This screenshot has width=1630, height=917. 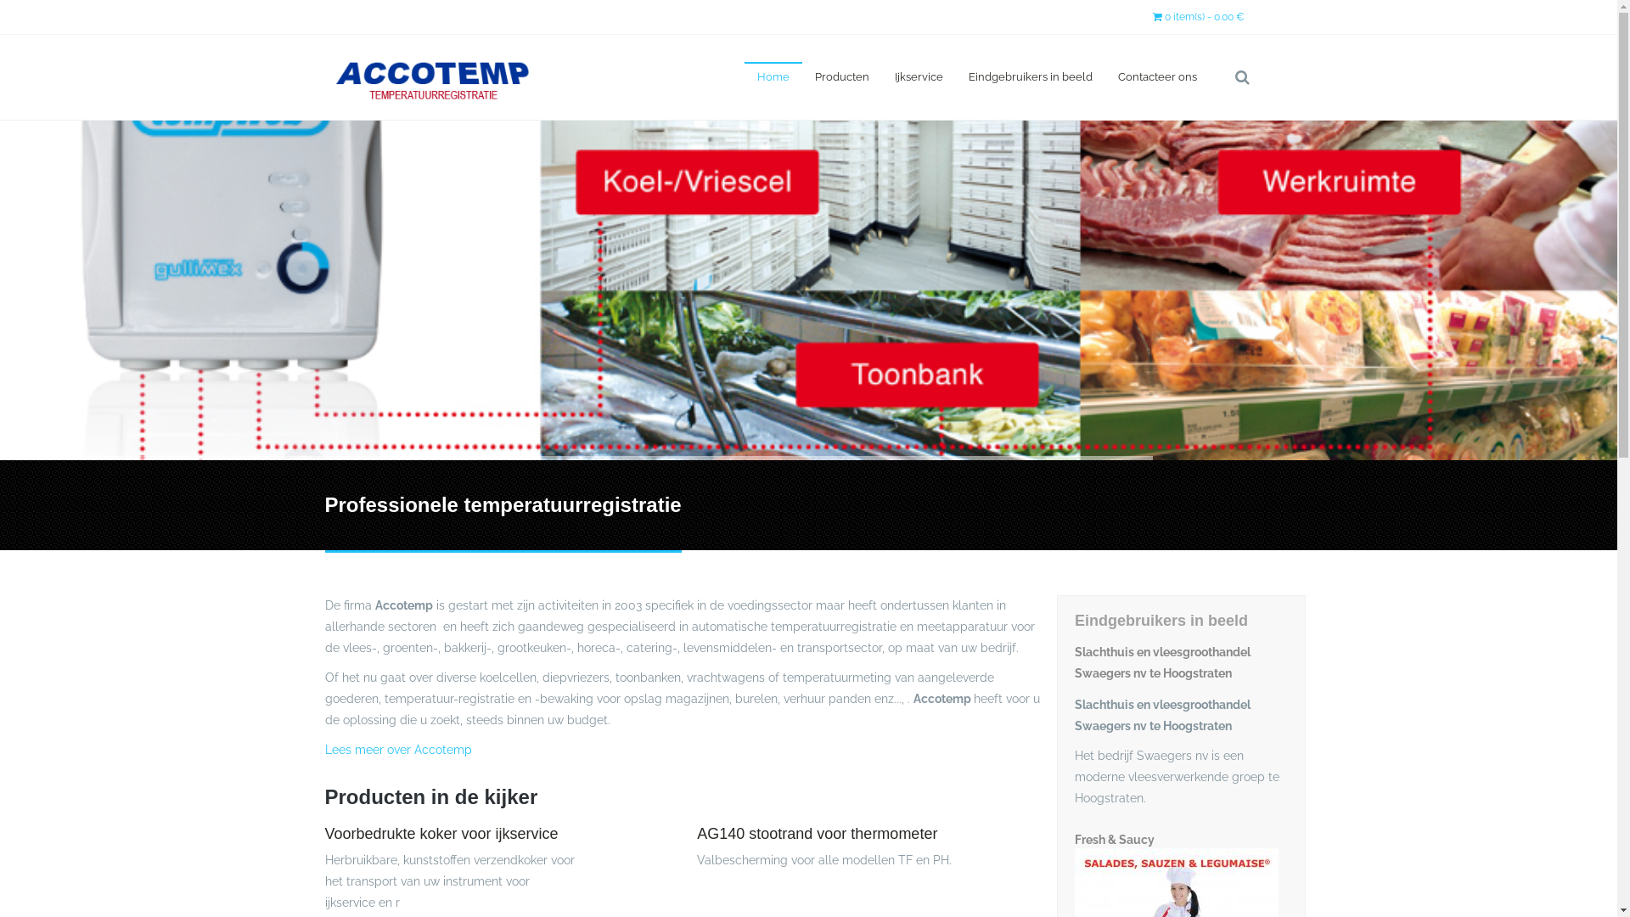 What do you see at coordinates (817, 834) in the screenshot?
I see `AG140 stootrand voor thermometer` at bounding box center [817, 834].